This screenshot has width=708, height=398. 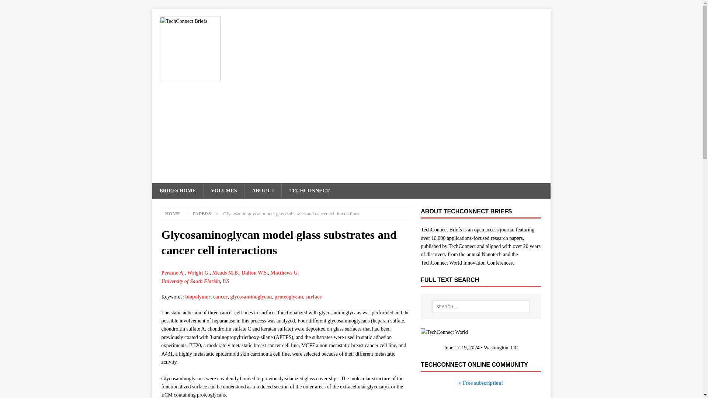 What do you see at coordinates (223, 191) in the screenshot?
I see `VOLUMES` at bounding box center [223, 191].